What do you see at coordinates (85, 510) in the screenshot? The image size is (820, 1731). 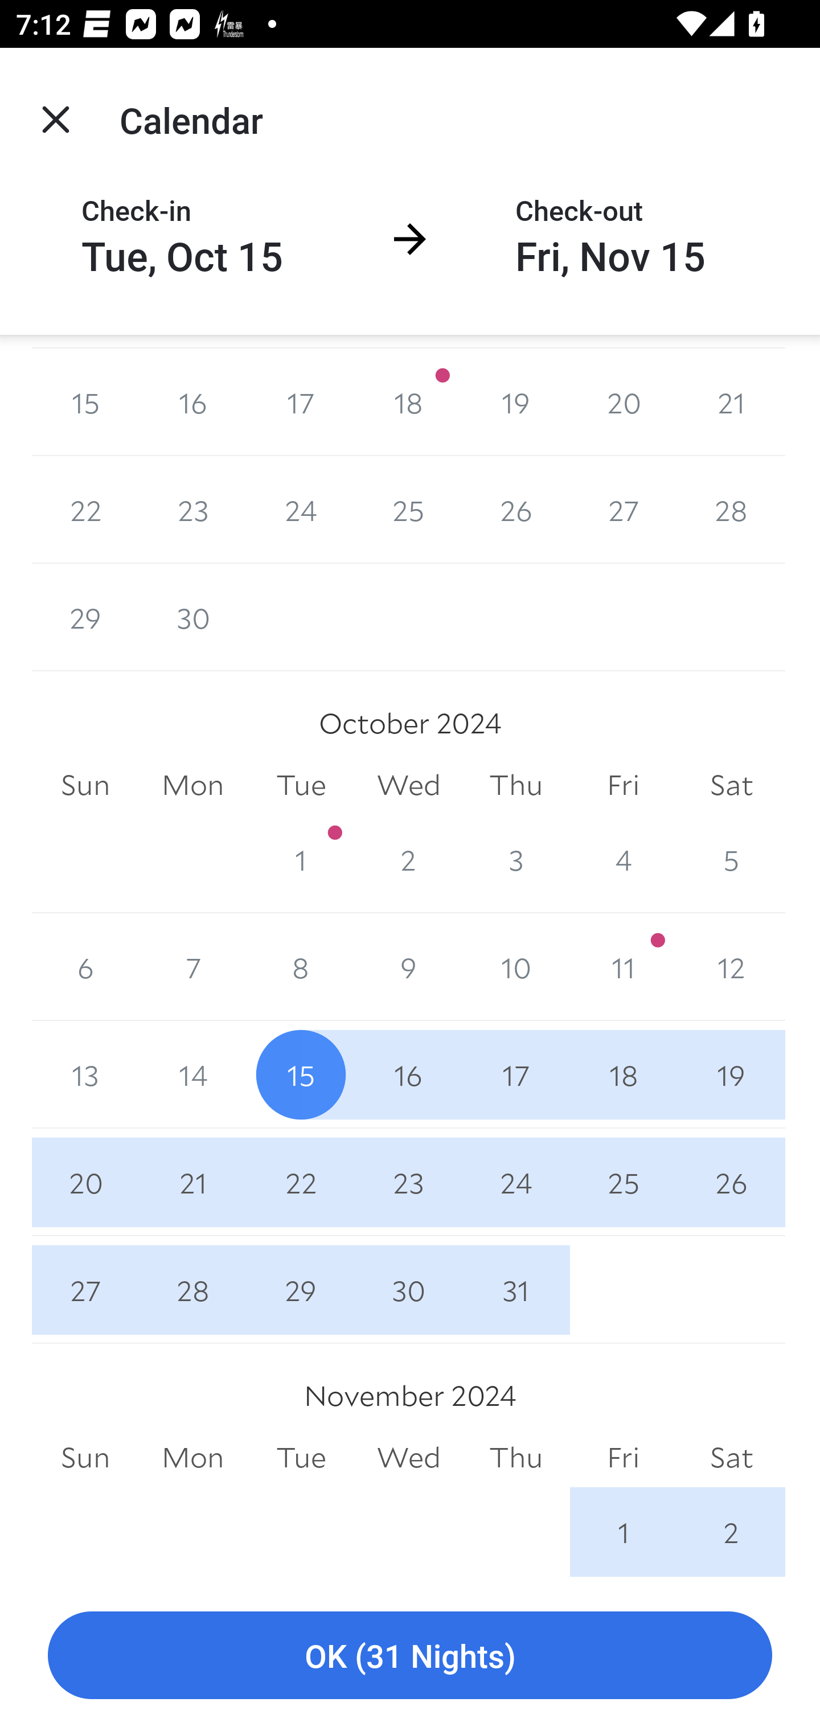 I see `22 22 September 2024` at bounding box center [85, 510].